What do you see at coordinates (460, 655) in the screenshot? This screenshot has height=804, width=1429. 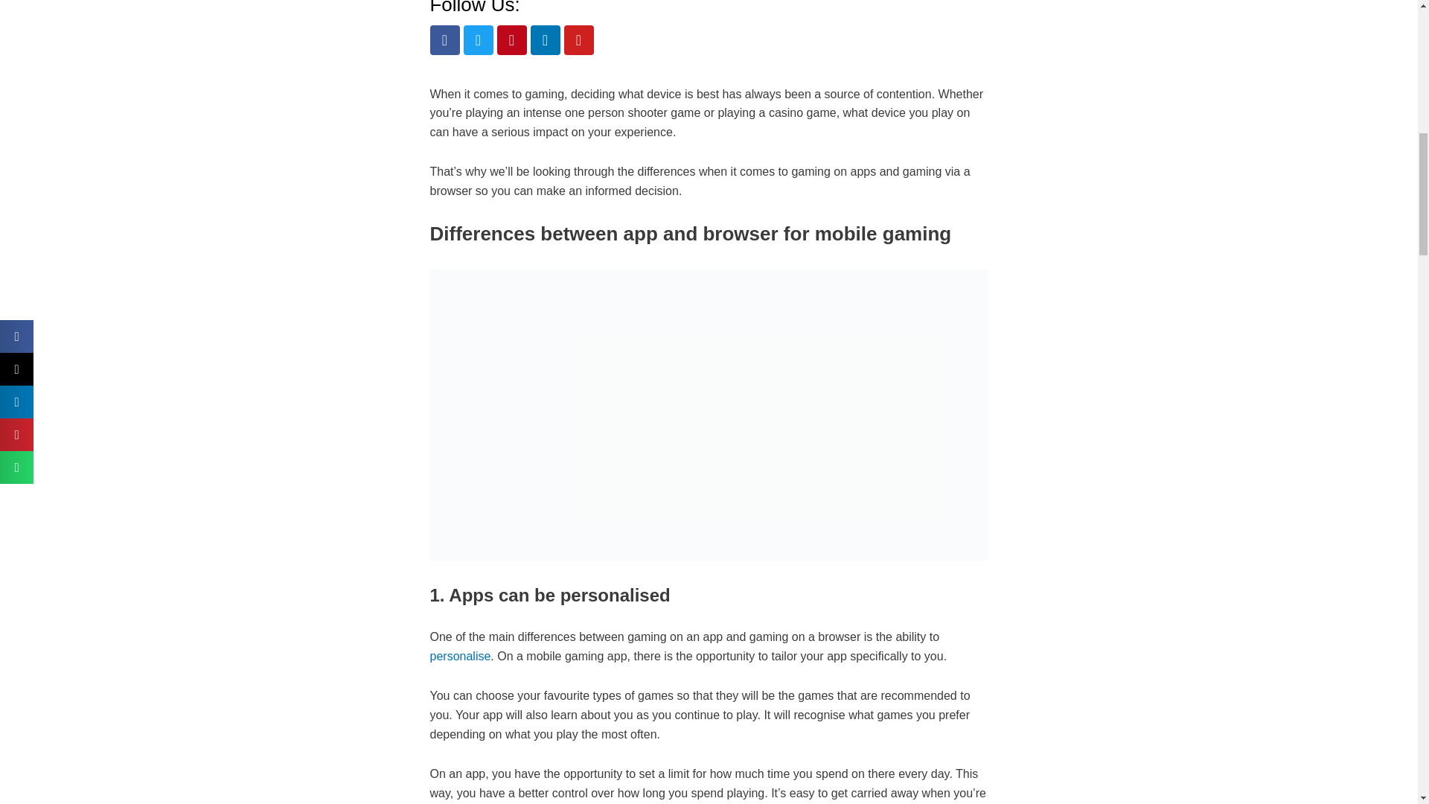 I see `personalise` at bounding box center [460, 655].